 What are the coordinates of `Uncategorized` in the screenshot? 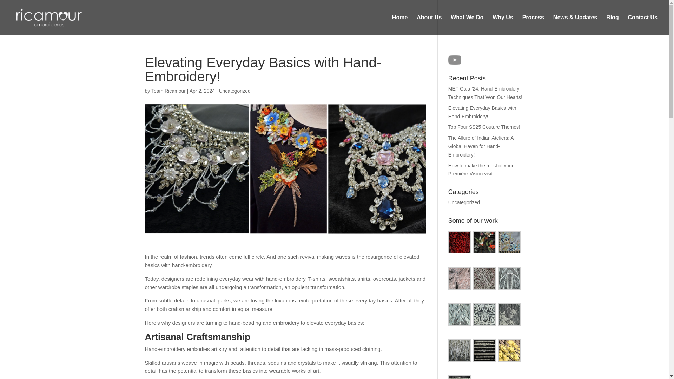 It's located at (234, 91).